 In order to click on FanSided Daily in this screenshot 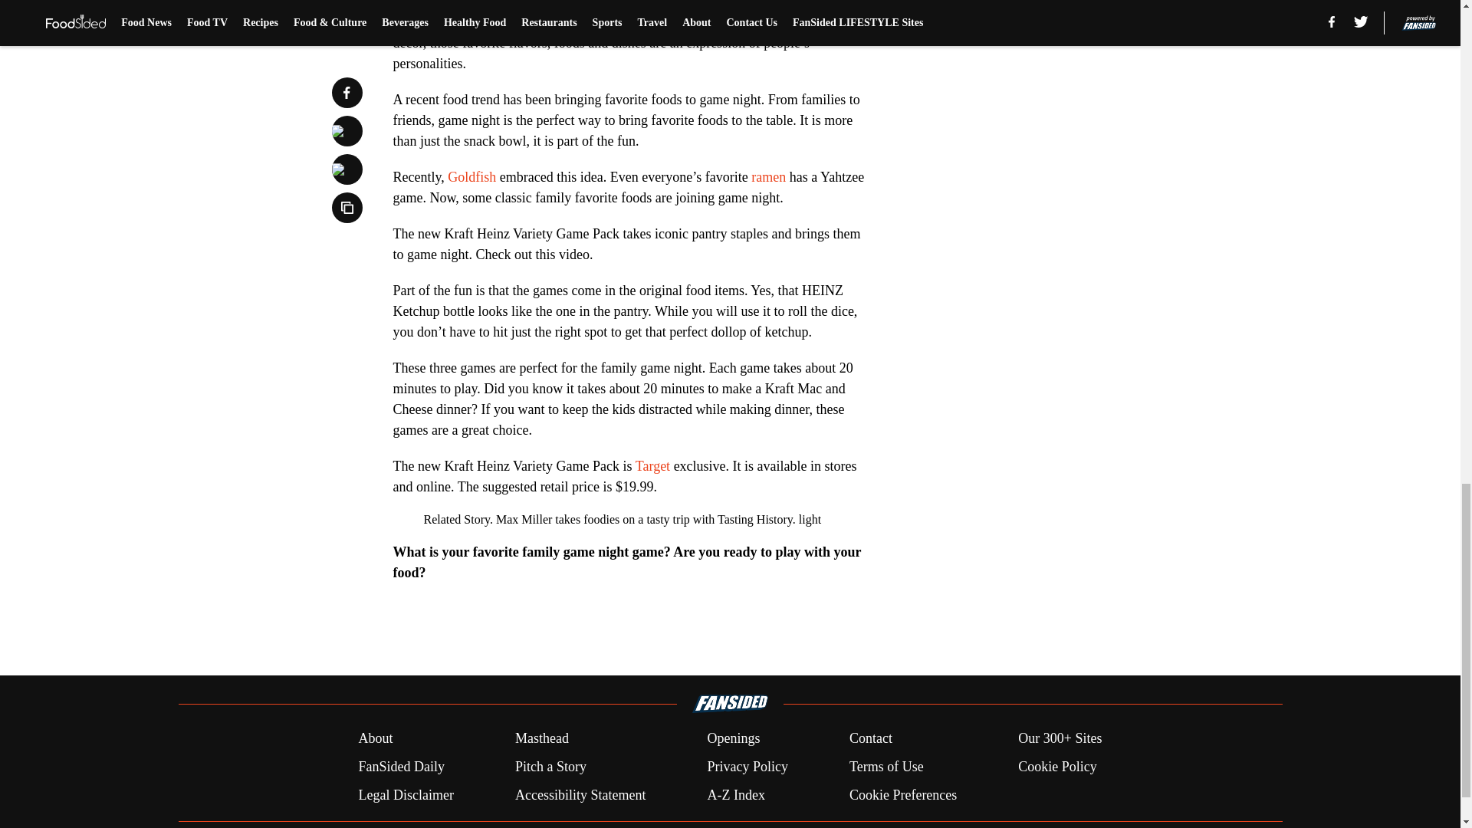, I will do `click(400, 767)`.